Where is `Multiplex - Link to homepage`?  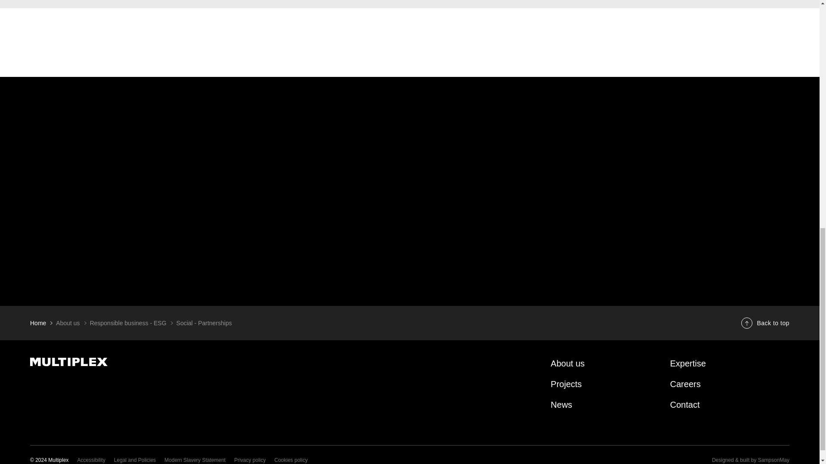
Multiplex - Link to homepage is located at coordinates (149, 362).